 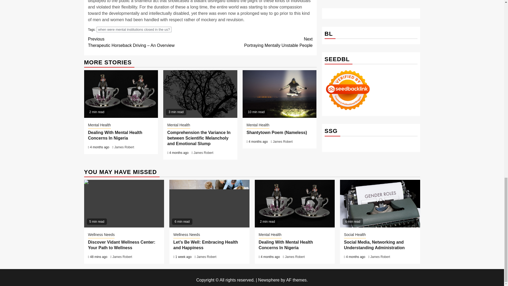 I want to click on Dealing With Mental Health Concerns In Nigeria, so click(x=283, y=142).